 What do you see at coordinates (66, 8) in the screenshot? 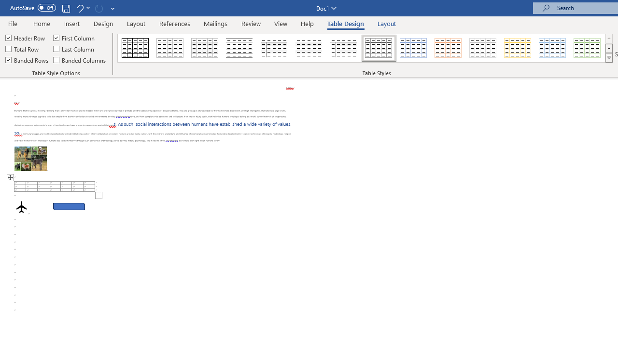
I see `Save` at bounding box center [66, 8].